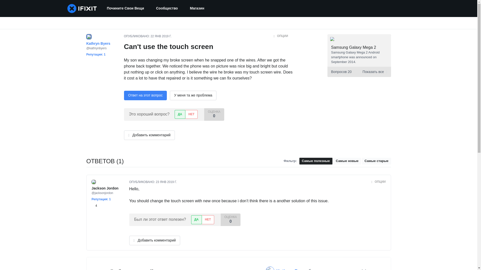  I want to click on 4, so click(94, 205).